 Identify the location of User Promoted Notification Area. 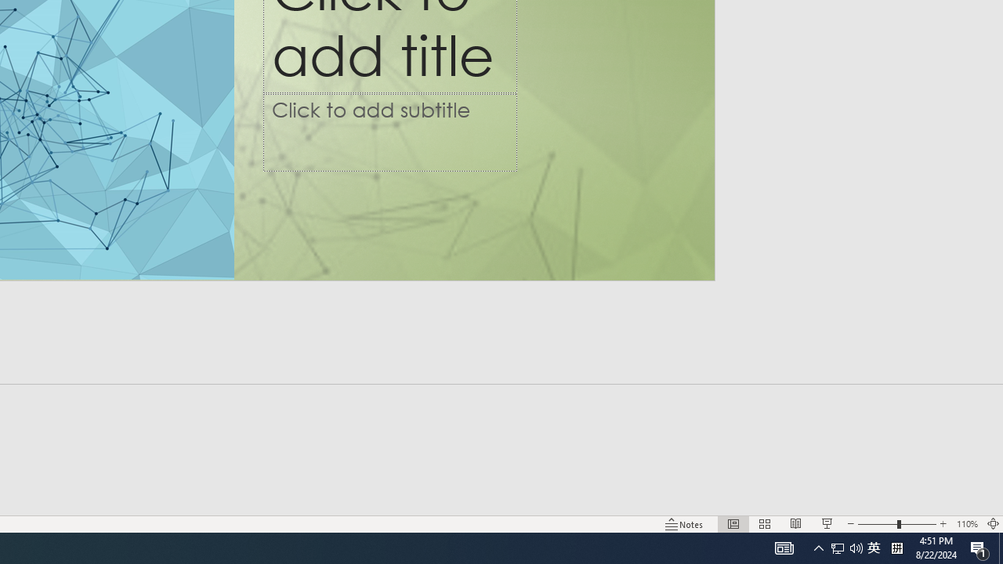
(943, 523).